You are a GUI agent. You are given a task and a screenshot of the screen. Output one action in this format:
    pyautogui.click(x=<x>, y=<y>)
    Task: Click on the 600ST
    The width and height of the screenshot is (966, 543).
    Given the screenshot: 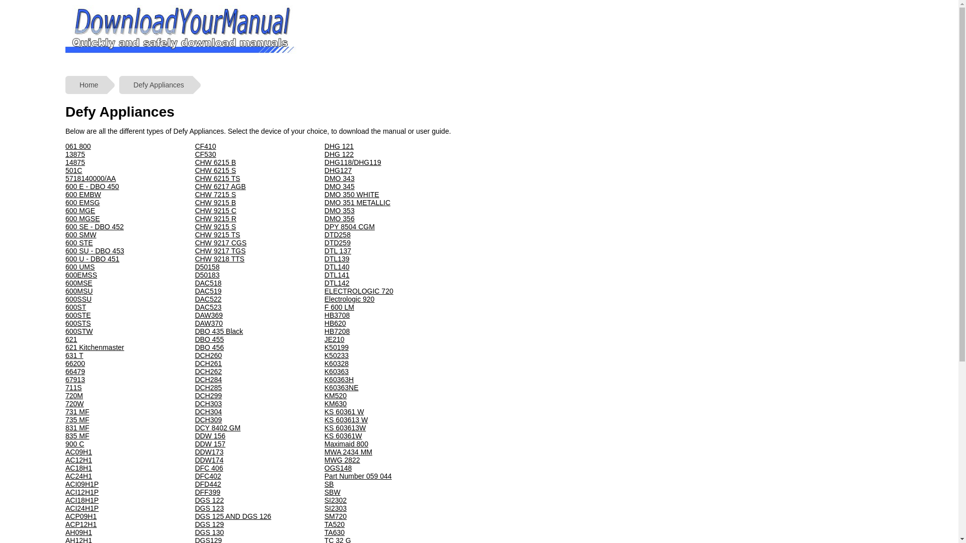 What is the action you would take?
    pyautogui.click(x=75, y=307)
    